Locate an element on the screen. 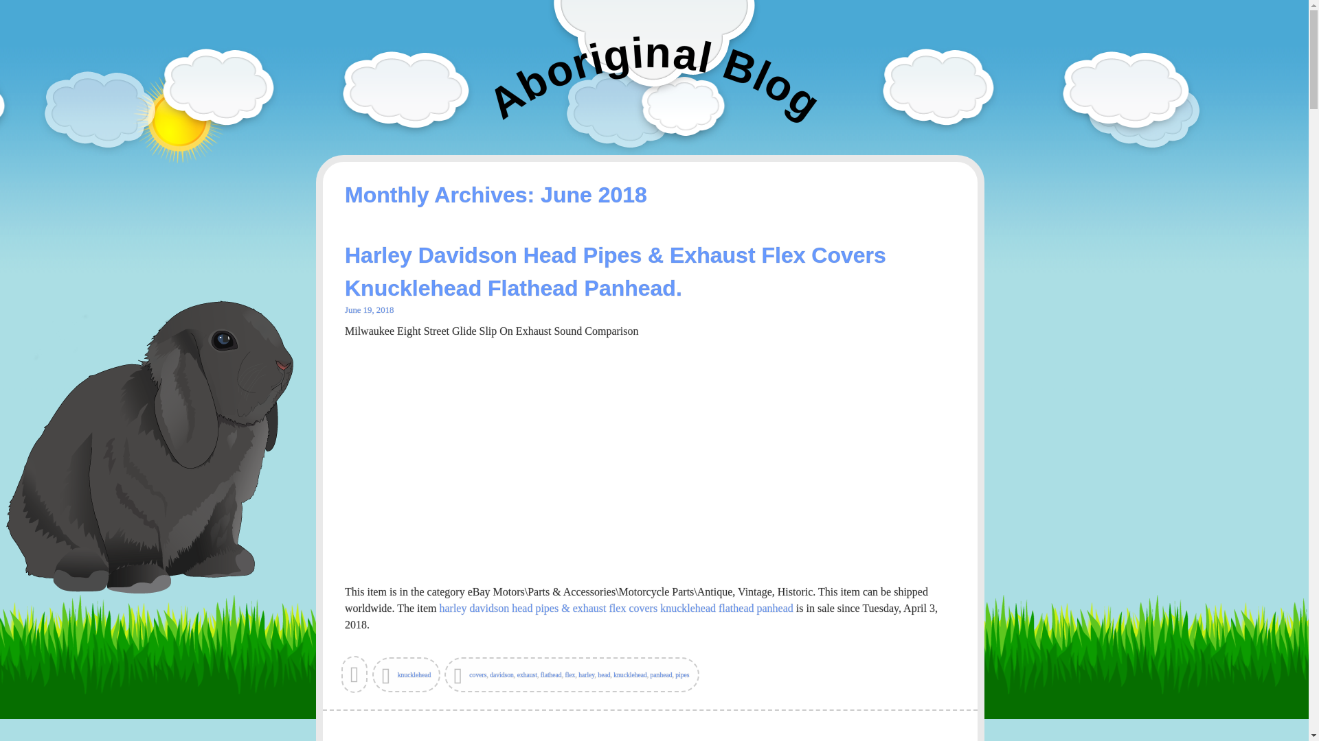 The height and width of the screenshot is (741, 1319). exhaust is located at coordinates (526, 675).